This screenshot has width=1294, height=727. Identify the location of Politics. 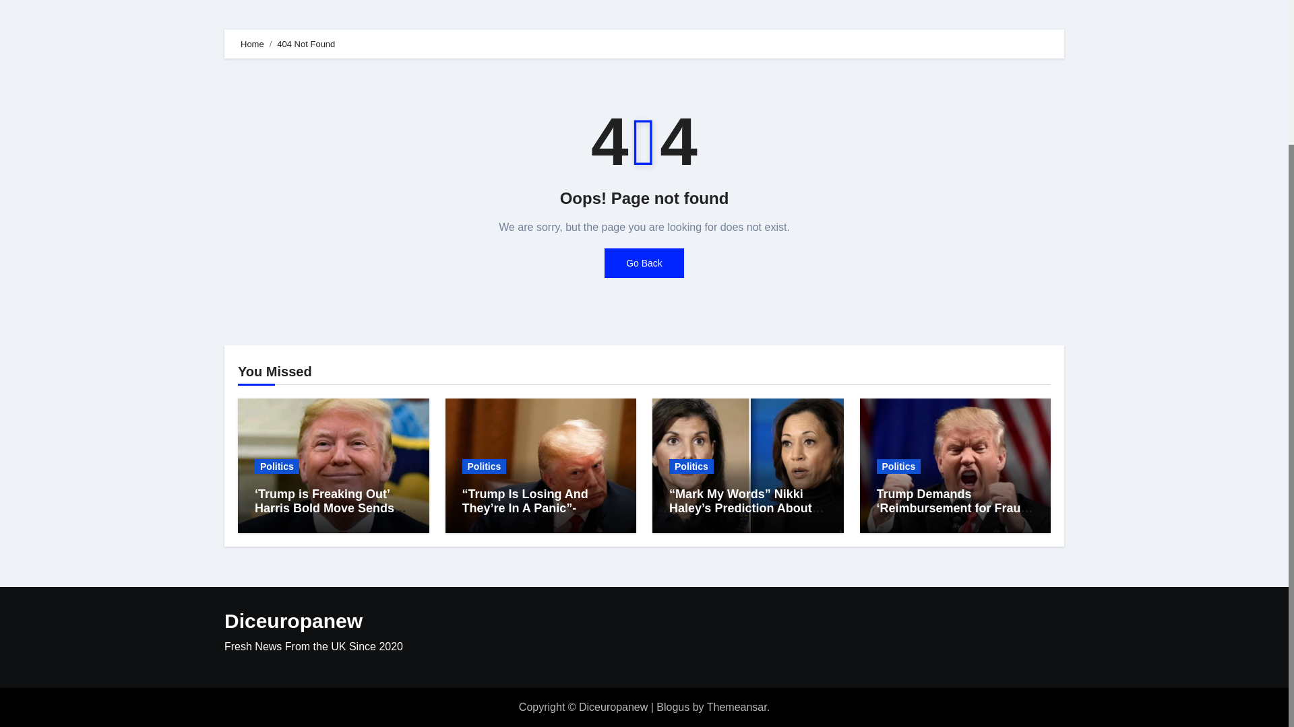
(484, 466).